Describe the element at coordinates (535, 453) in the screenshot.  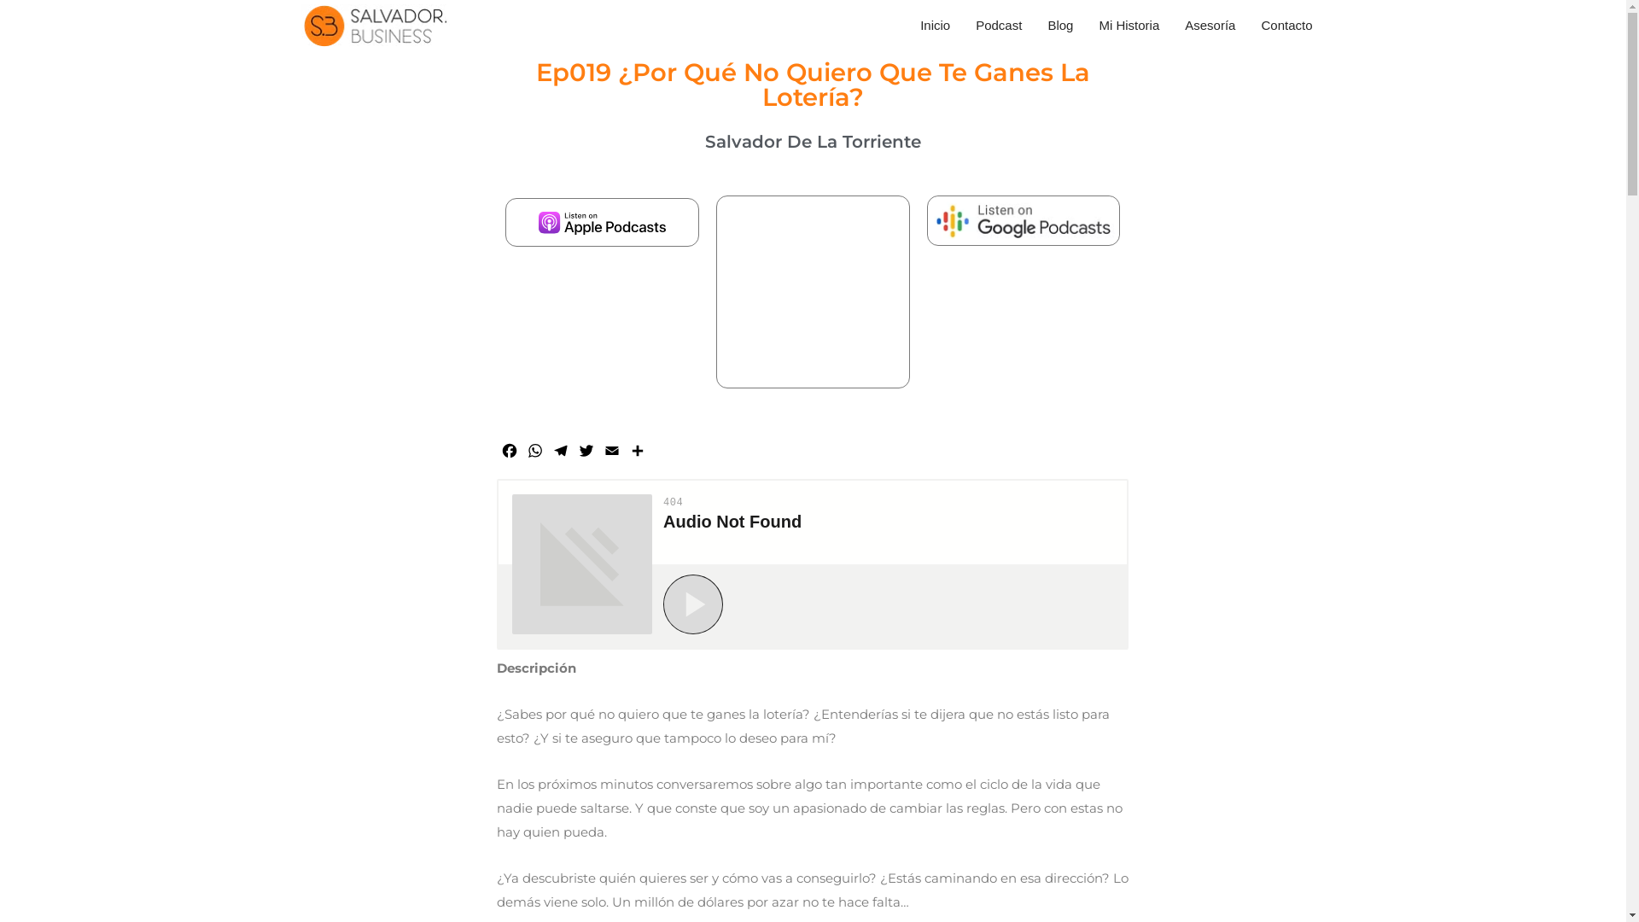
I see `WhatsApp` at that location.